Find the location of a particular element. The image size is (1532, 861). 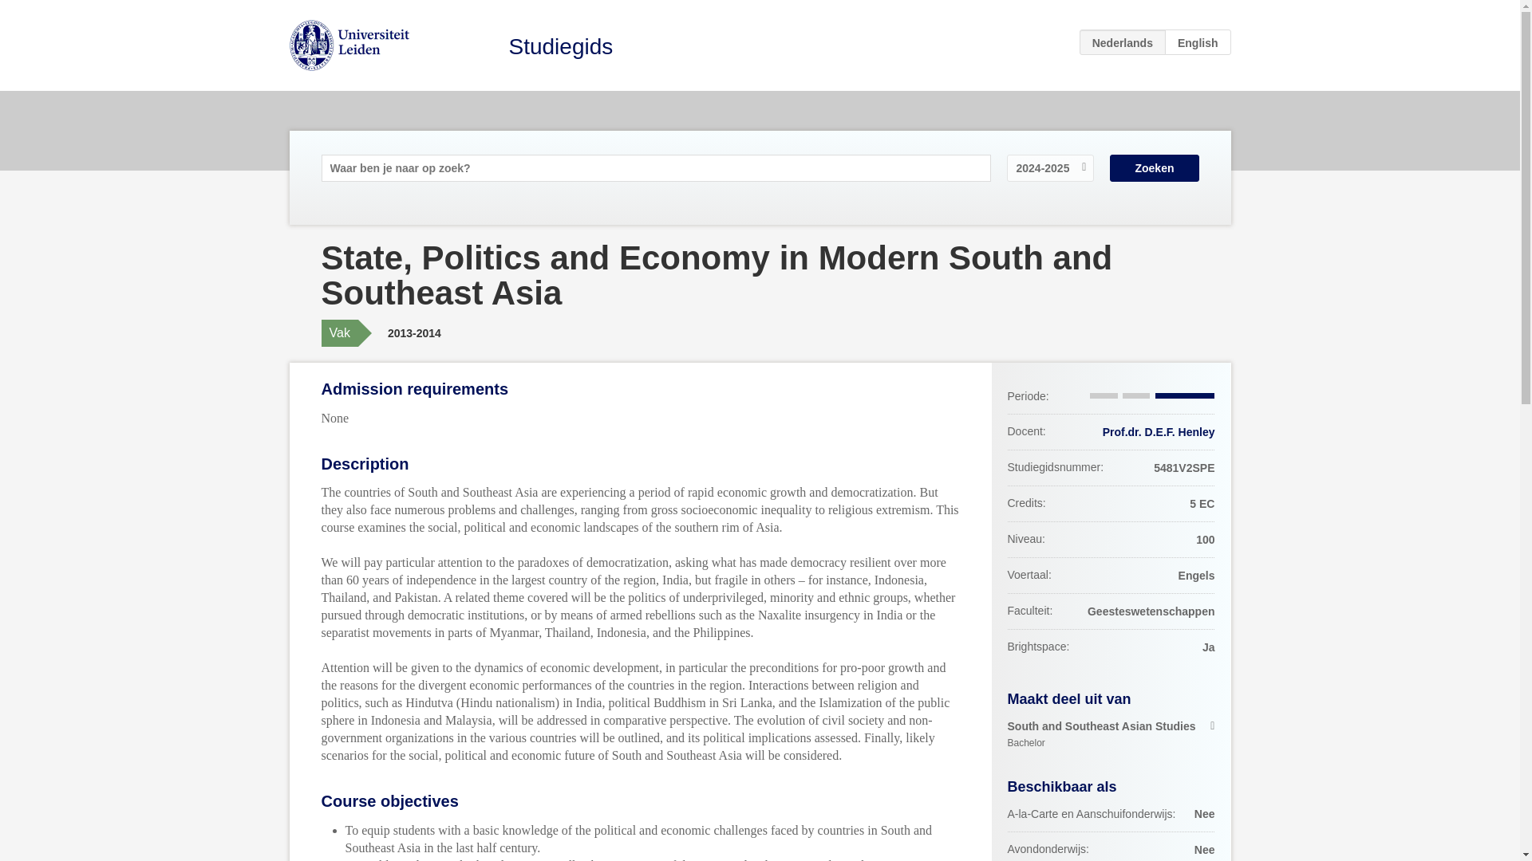

EN is located at coordinates (1198, 41).